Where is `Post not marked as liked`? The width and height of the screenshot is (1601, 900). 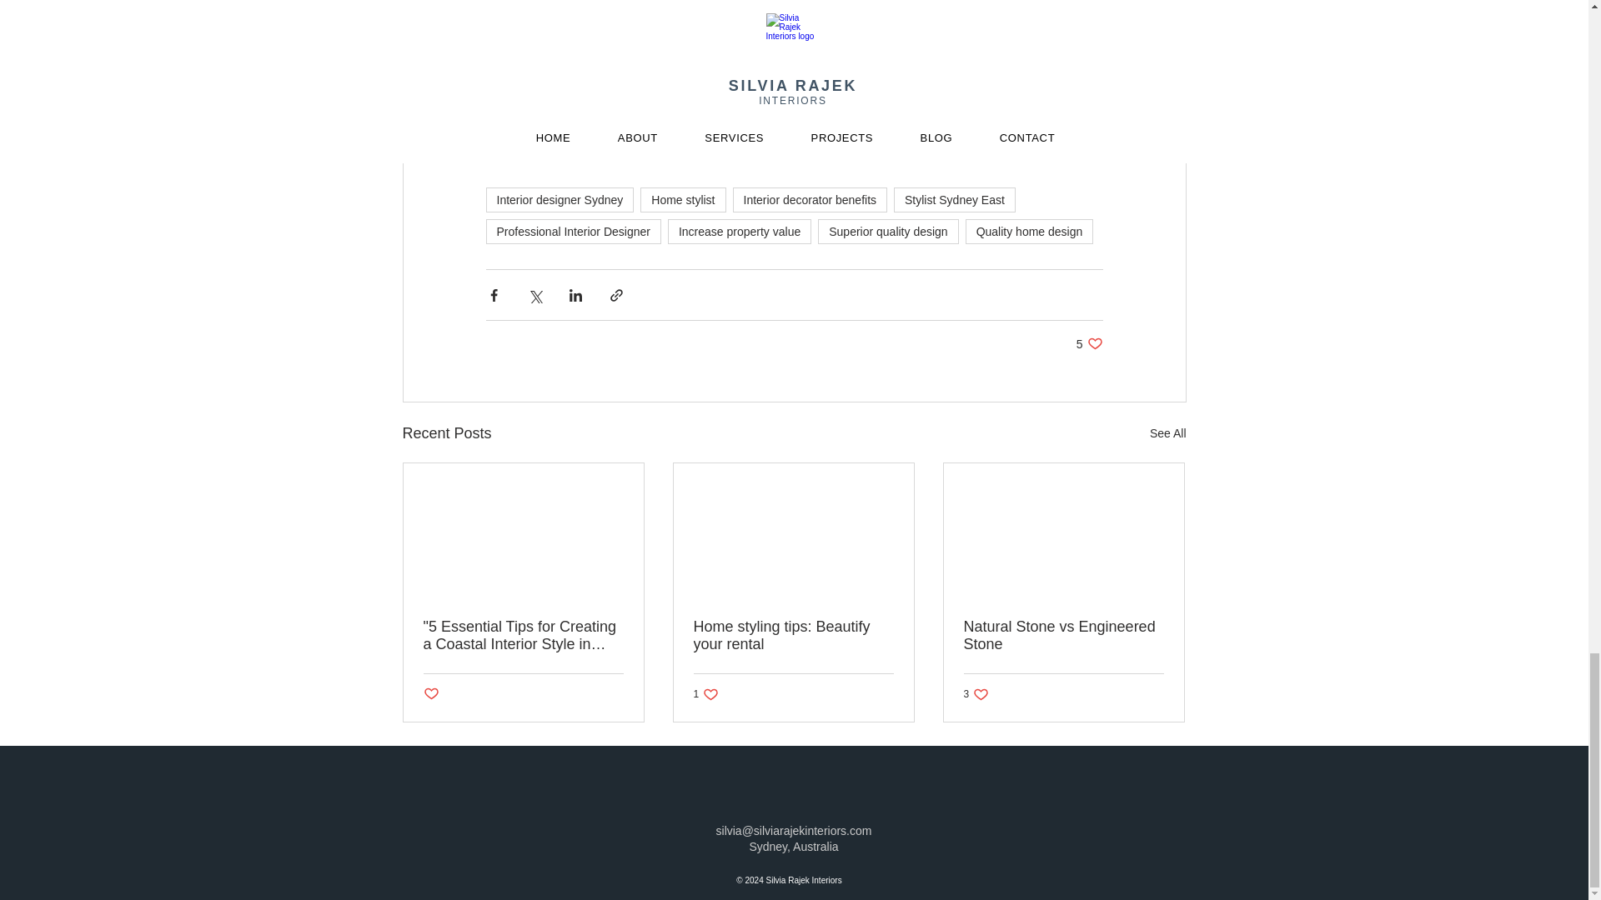 Post not marked as liked is located at coordinates (954, 199).